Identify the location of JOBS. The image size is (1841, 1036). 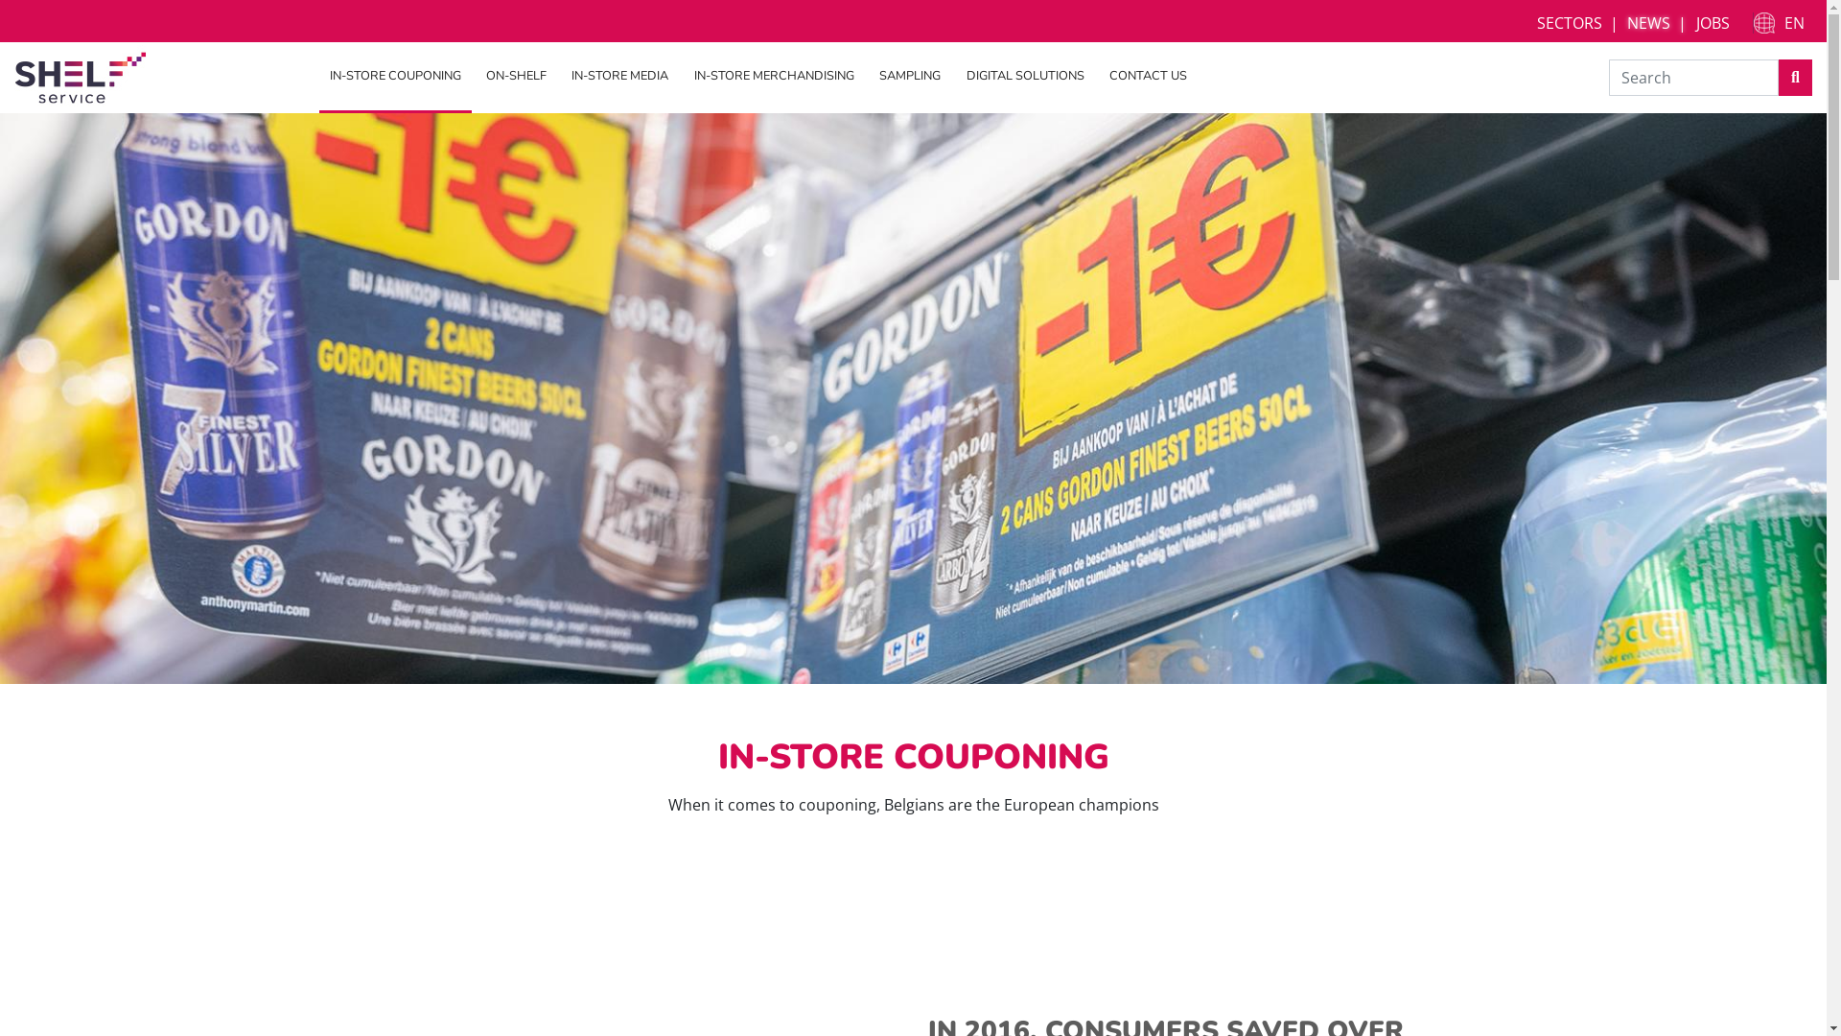
(1713, 23).